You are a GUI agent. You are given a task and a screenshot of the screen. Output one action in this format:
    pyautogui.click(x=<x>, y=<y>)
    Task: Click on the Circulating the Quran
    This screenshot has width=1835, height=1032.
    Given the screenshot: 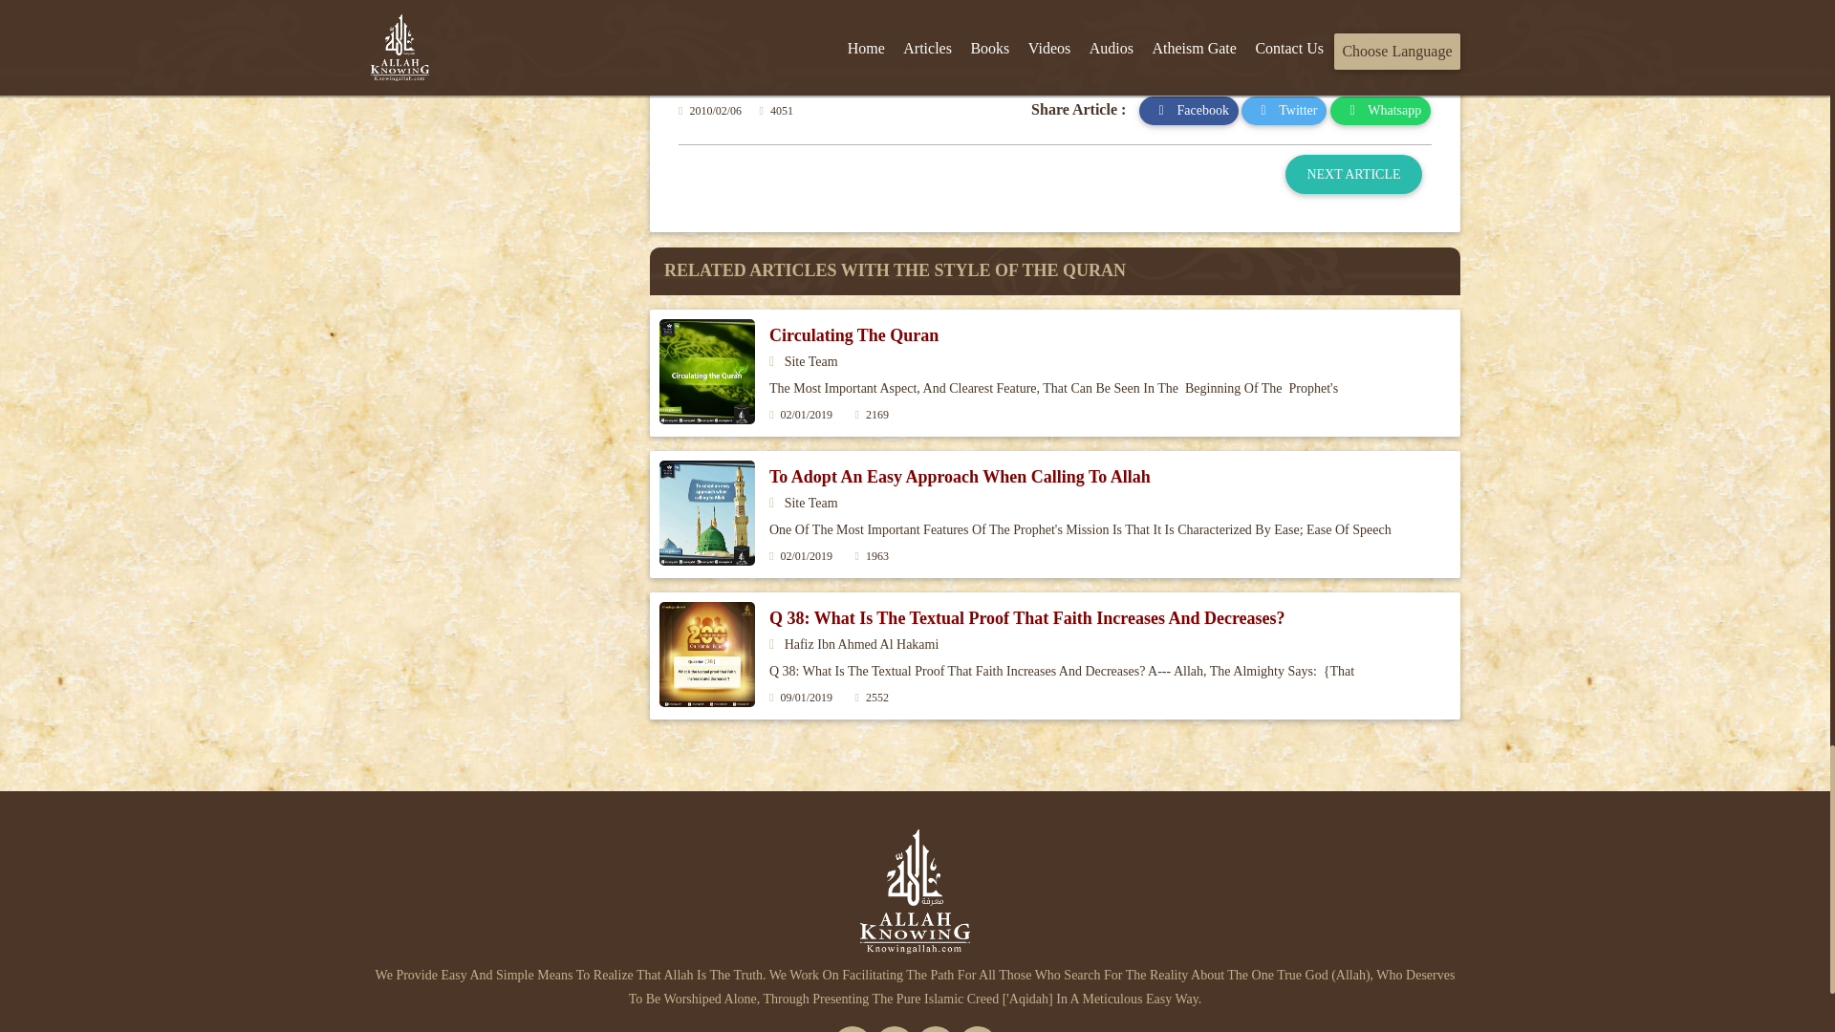 What is the action you would take?
    pyautogui.click(x=853, y=334)
    